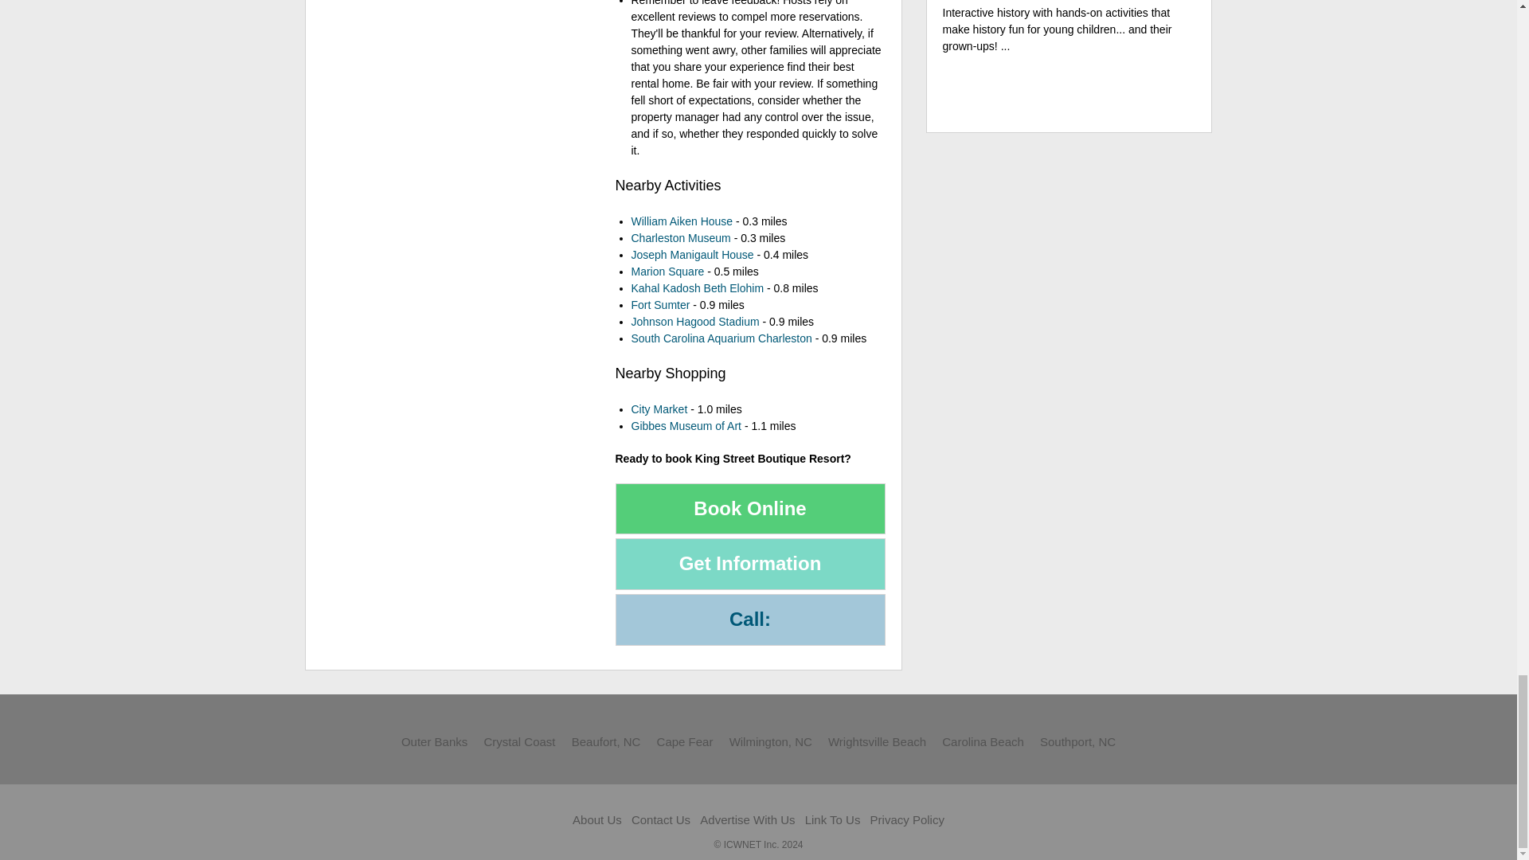 This screenshot has width=1529, height=860. I want to click on South Carolina Aquarium Charleston, so click(721, 338).